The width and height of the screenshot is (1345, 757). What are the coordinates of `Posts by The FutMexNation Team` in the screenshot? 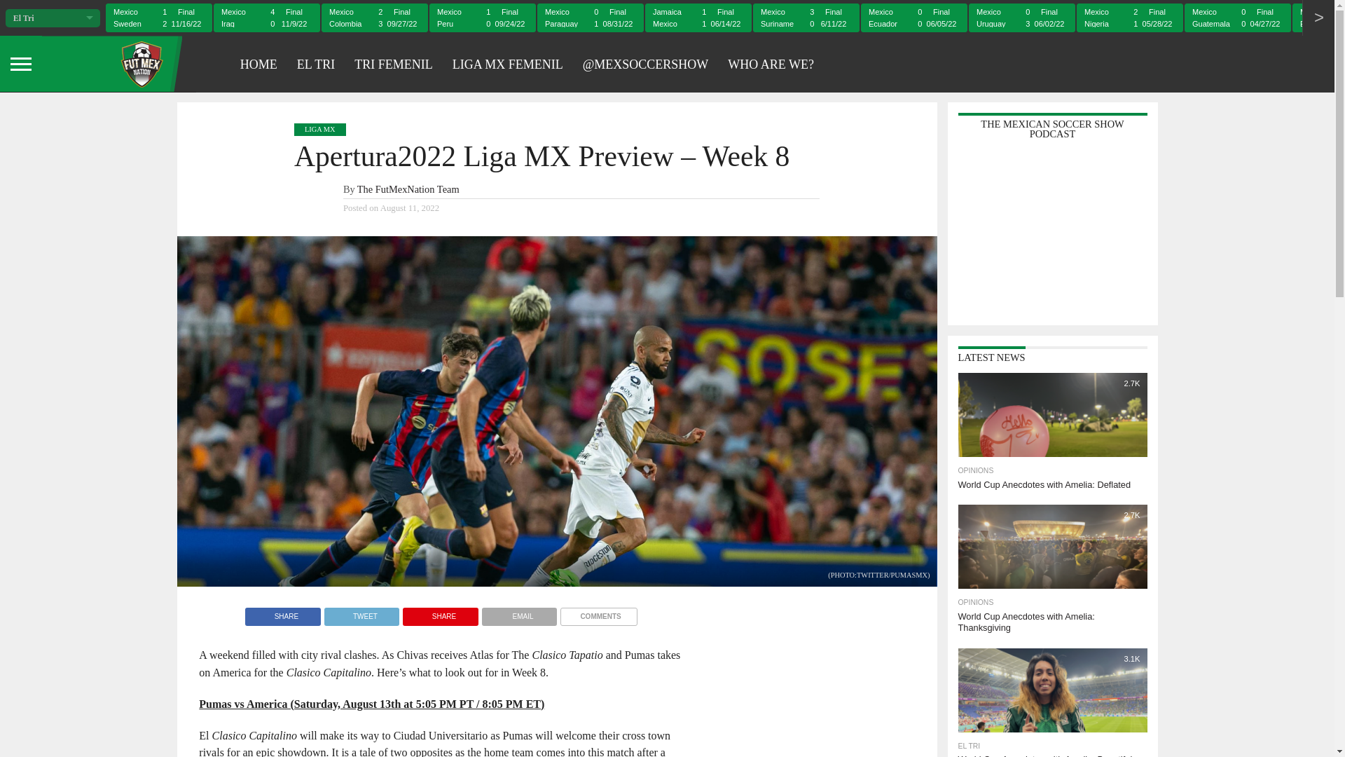 It's located at (408, 189).